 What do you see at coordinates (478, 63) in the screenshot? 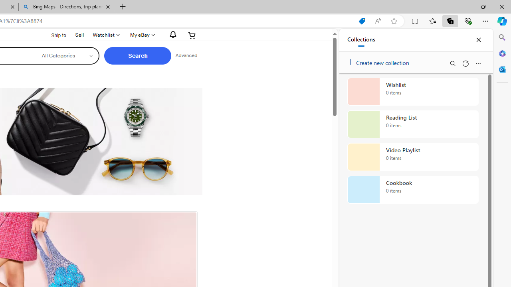
I see `More options menu` at bounding box center [478, 63].